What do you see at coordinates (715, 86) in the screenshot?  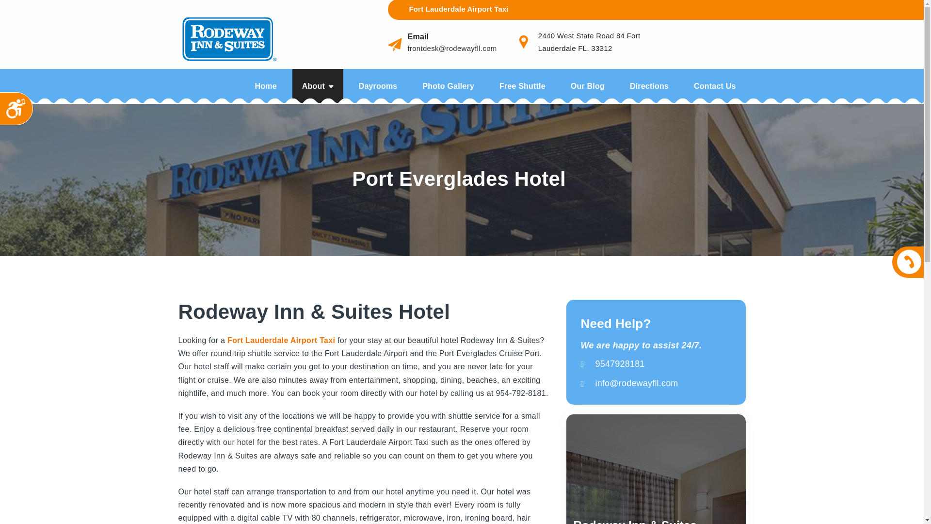 I see `Contact Us` at bounding box center [715, 86].